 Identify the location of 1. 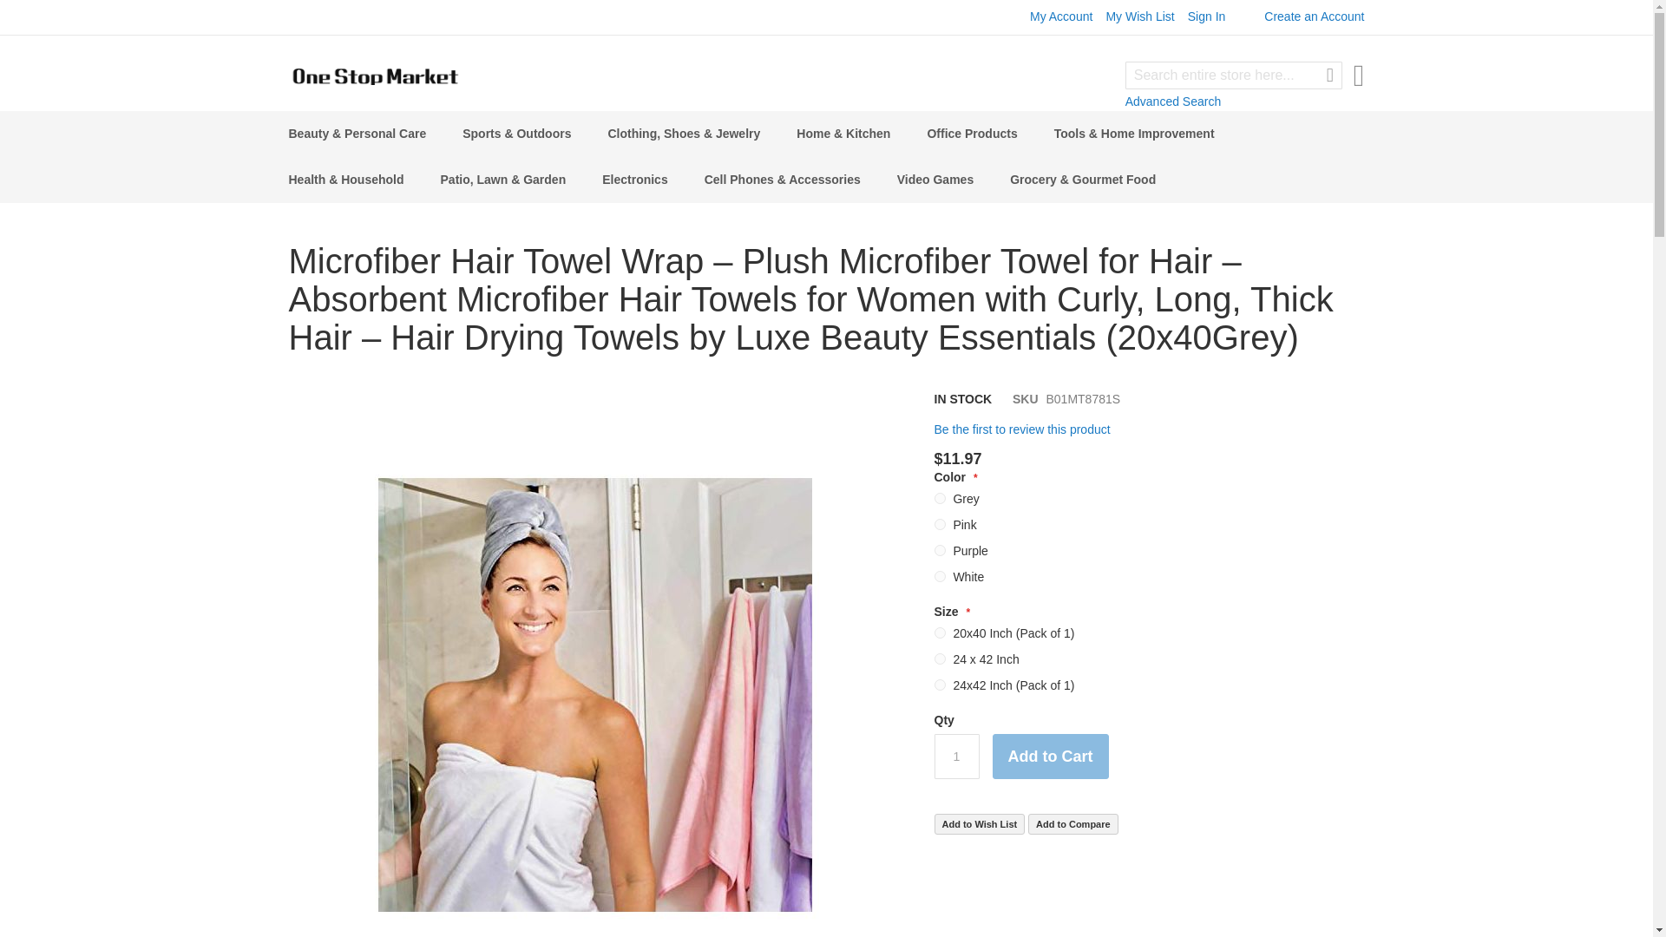
(956, 756).